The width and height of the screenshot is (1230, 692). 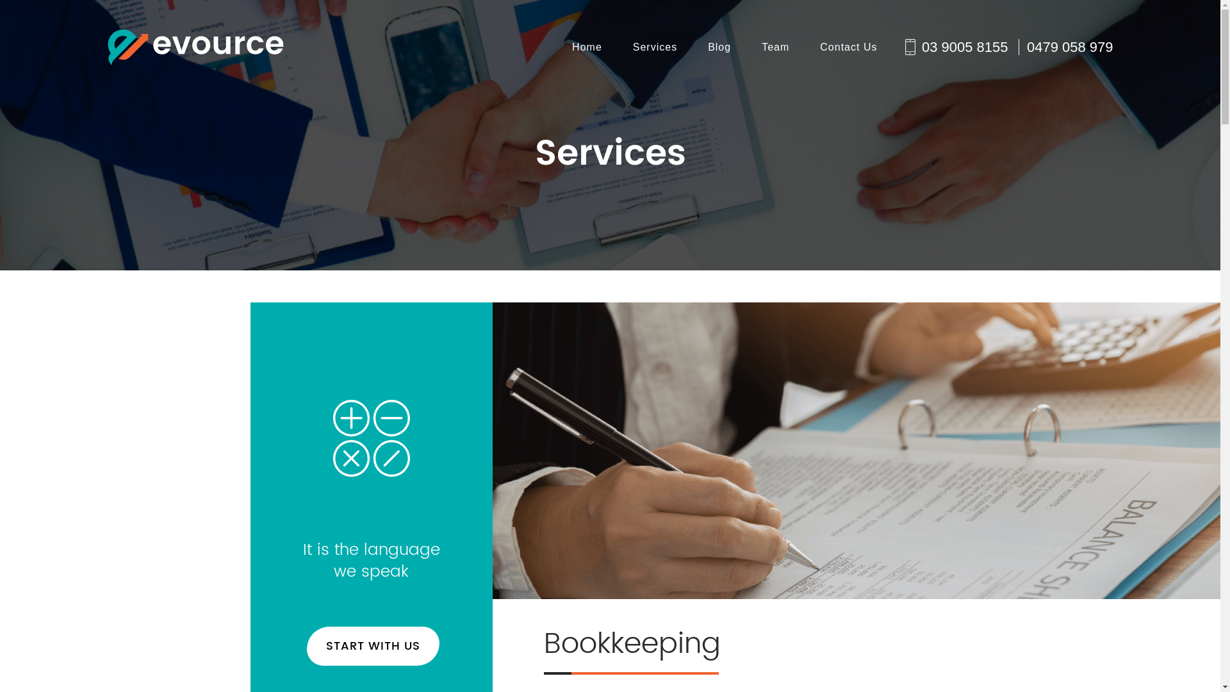 What do you see at coordinates (655, 47) in the screenshot?
I see `Services` at bounding box center [655, 47].